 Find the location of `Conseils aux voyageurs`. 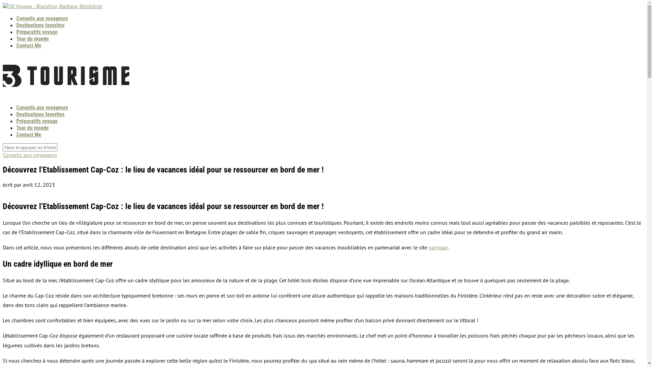

Conseils aux voyageurs is located at coordinates (42, 18).